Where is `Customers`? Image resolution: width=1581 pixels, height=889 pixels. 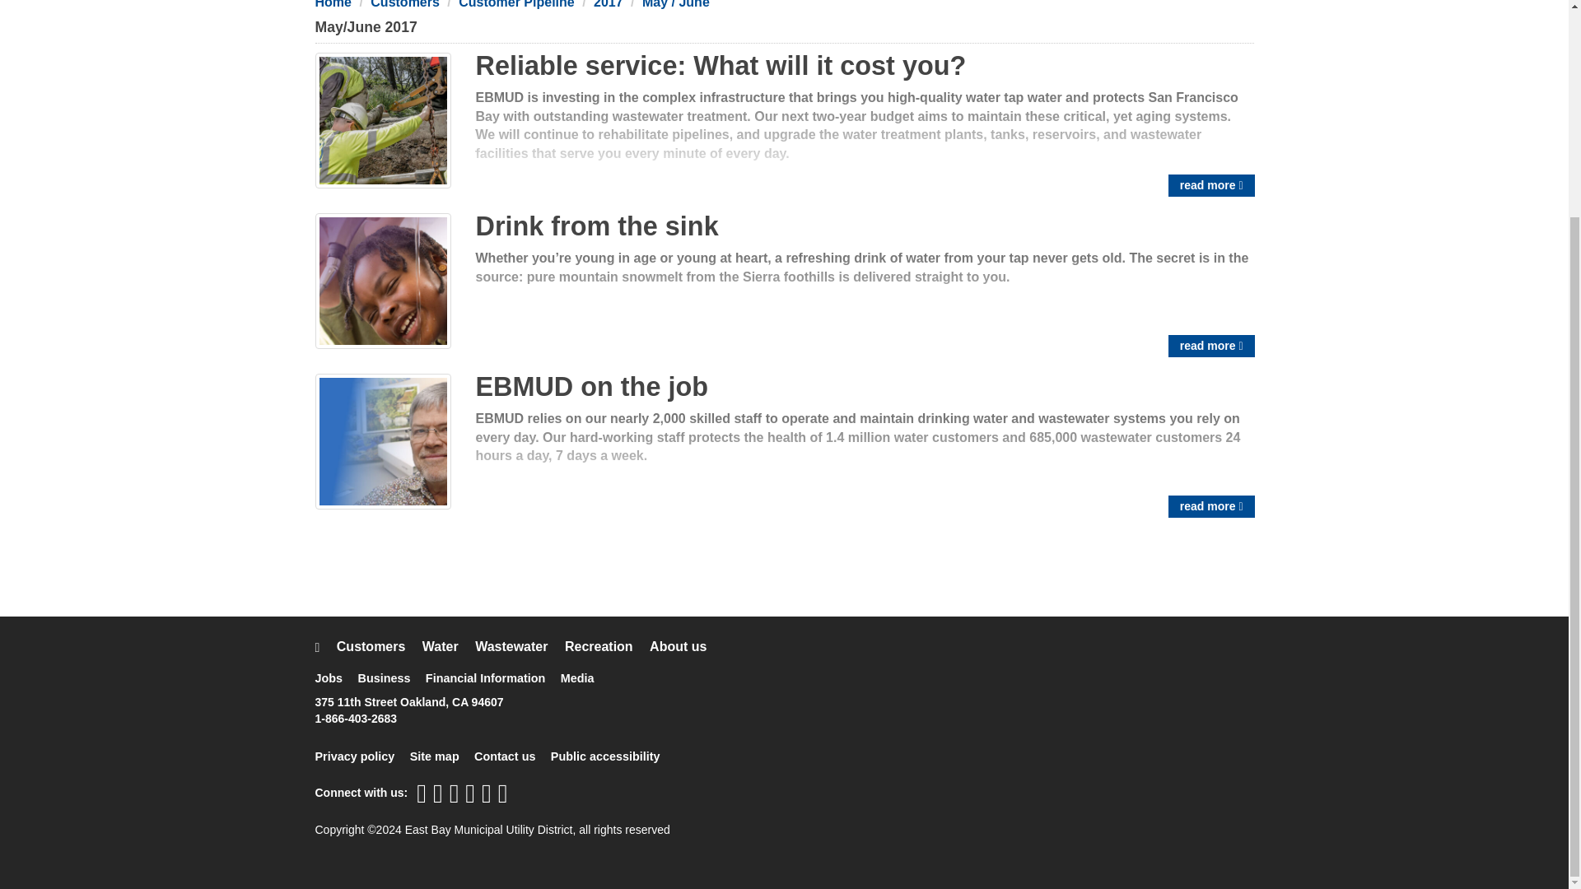 Customers is located at coordinates (404, 4).